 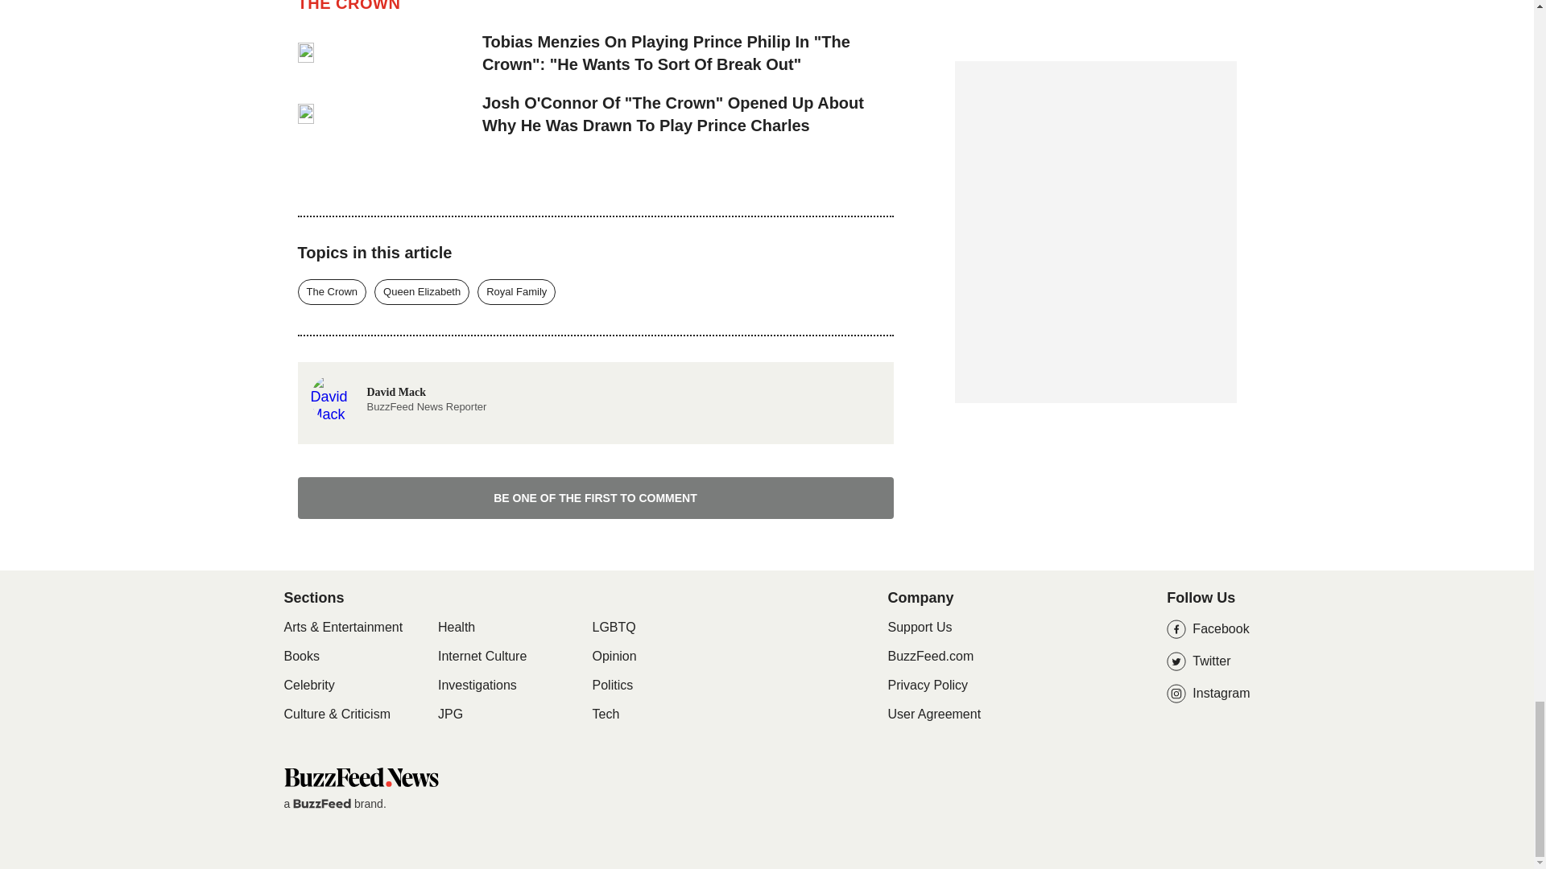 I want to click on Royal Family, so click(x=596, y=497).